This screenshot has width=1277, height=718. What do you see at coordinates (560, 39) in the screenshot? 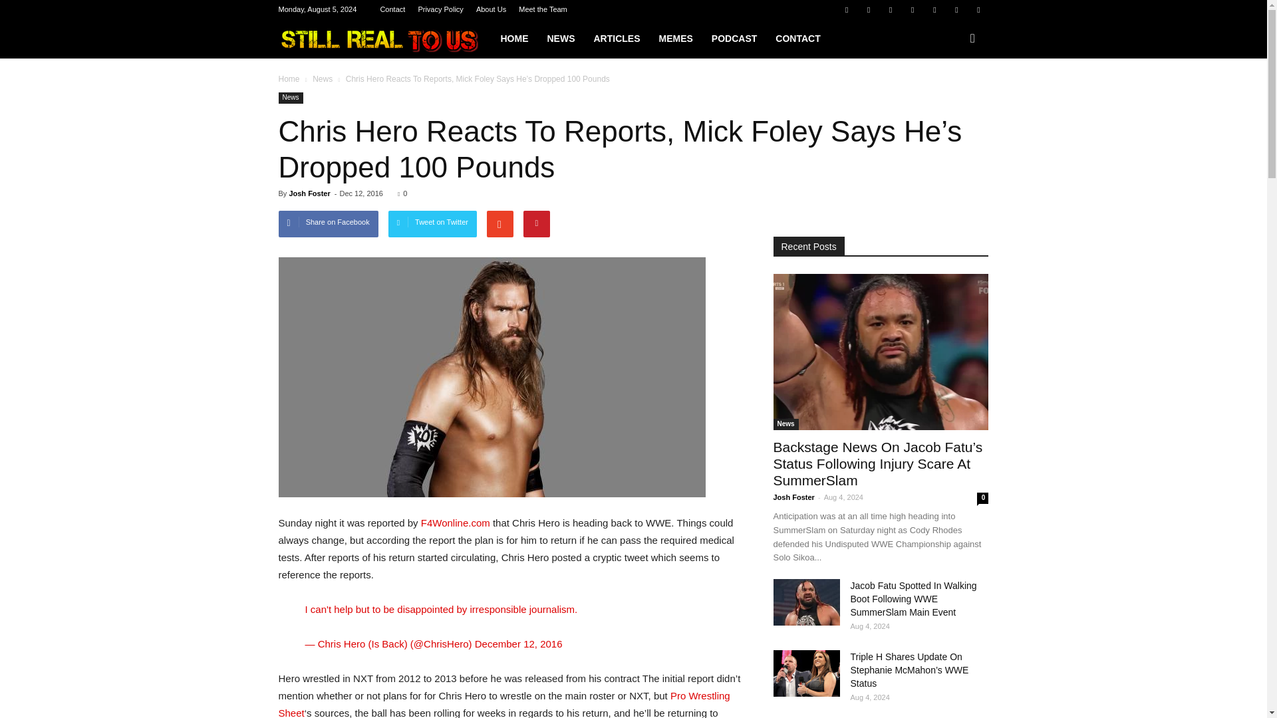
I see `NEWS` at bounding box center [560, 39].